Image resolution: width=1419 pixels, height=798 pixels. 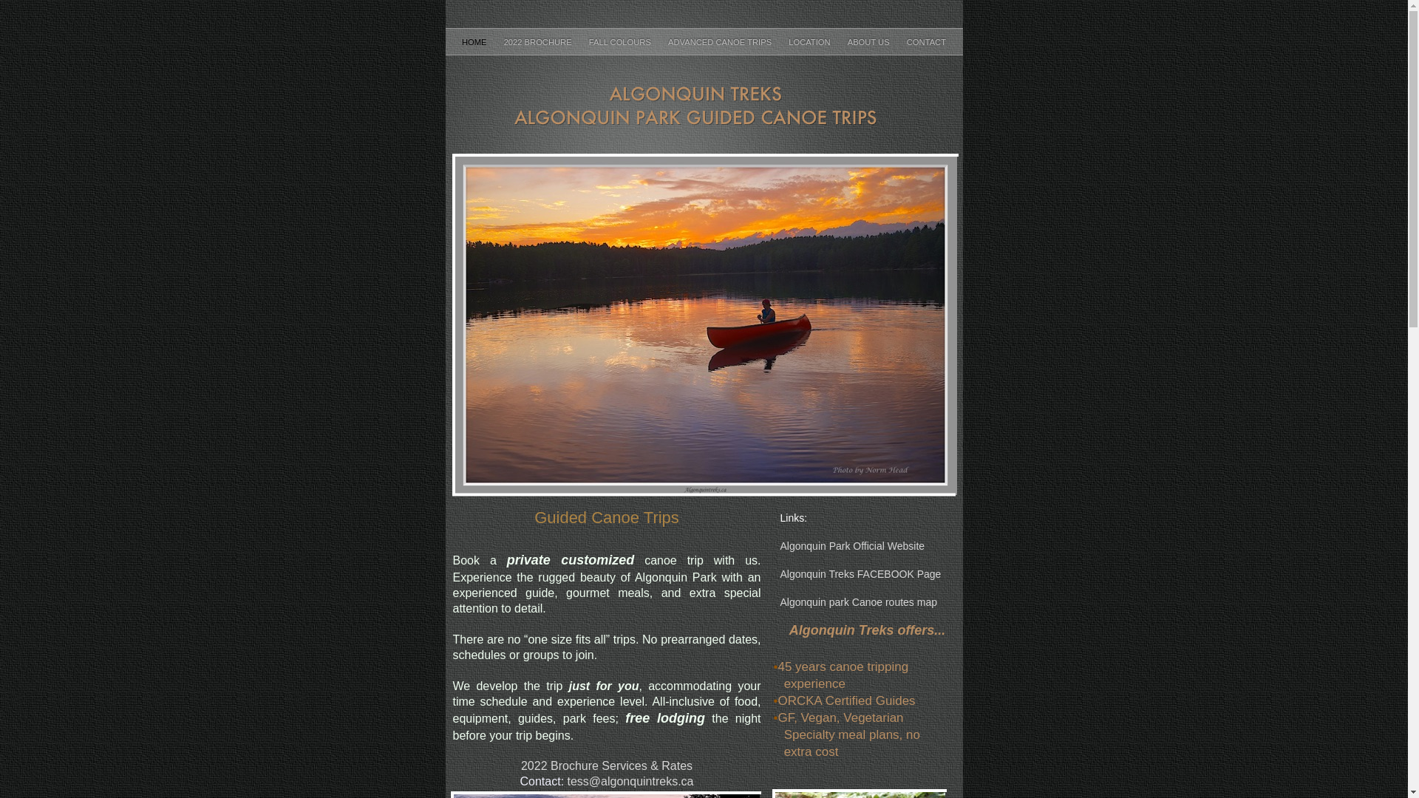 I want to click on ADVANCED CANOE TRIPS, so click(x=721, y=42).